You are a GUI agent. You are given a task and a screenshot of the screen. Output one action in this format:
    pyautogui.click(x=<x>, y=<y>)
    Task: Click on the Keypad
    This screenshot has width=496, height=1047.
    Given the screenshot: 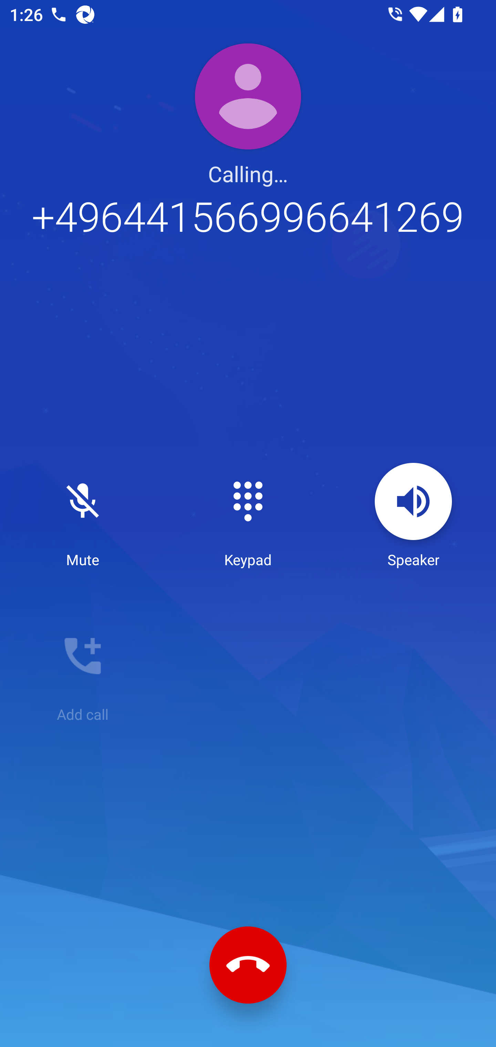 What is the action you would take?
    pyautogui.click(x=248, y=516)
    